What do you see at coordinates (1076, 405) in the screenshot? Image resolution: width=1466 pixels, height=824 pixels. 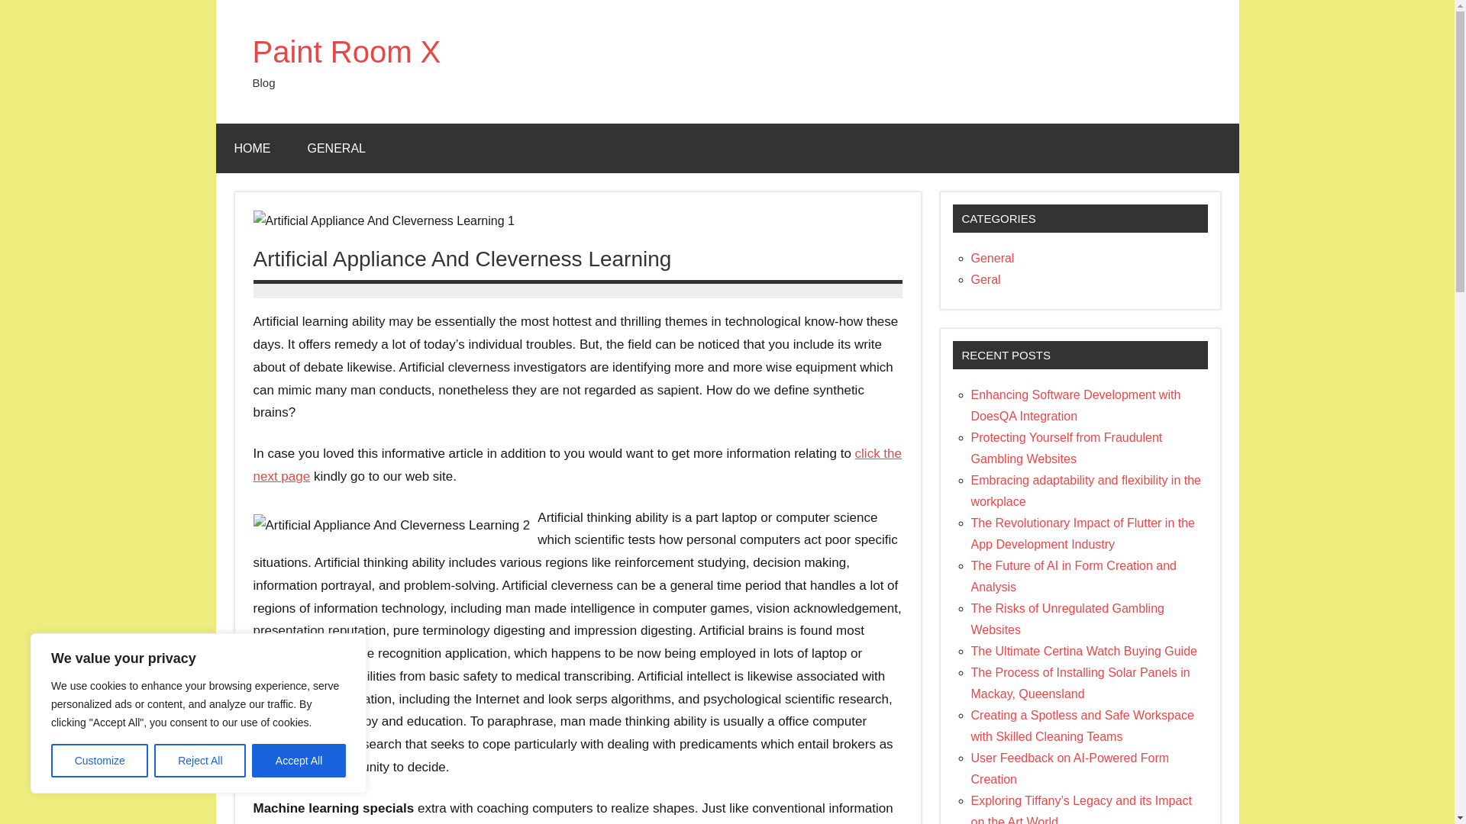 I see `Enhancing Software Development with DoesQA Integration` at bounding box center [1076, 405].